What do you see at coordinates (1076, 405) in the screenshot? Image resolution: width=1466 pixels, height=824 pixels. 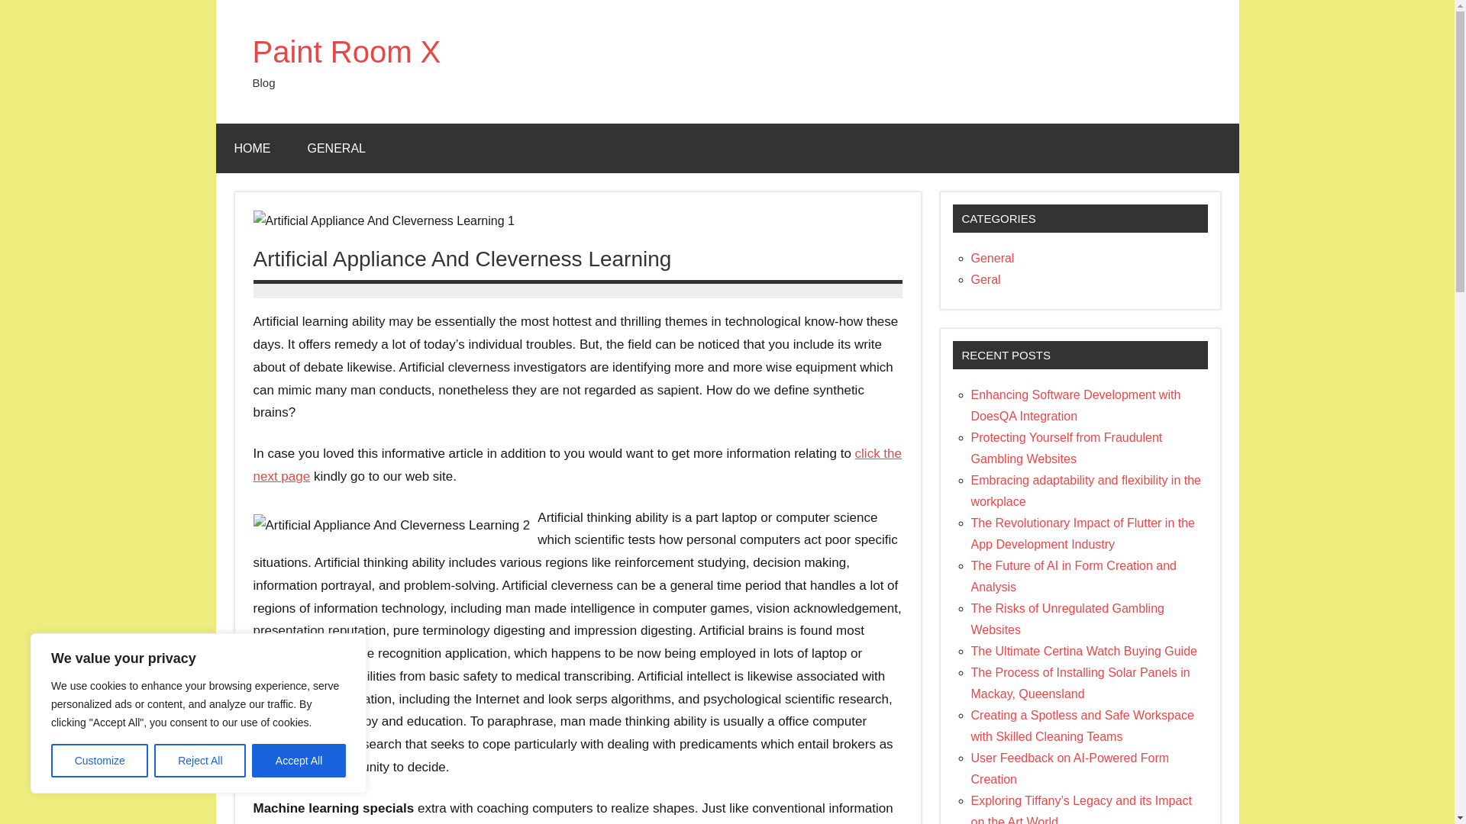 I see `Enhancing Software Development with DoesQA Integration` at bounding box center [1076, 405].